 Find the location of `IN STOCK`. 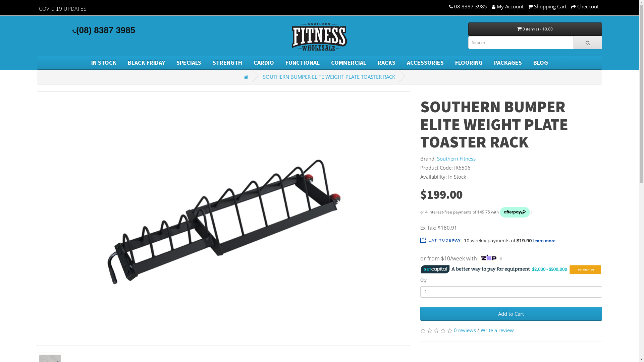

IN STOCK is located at coordinates (103, 63).